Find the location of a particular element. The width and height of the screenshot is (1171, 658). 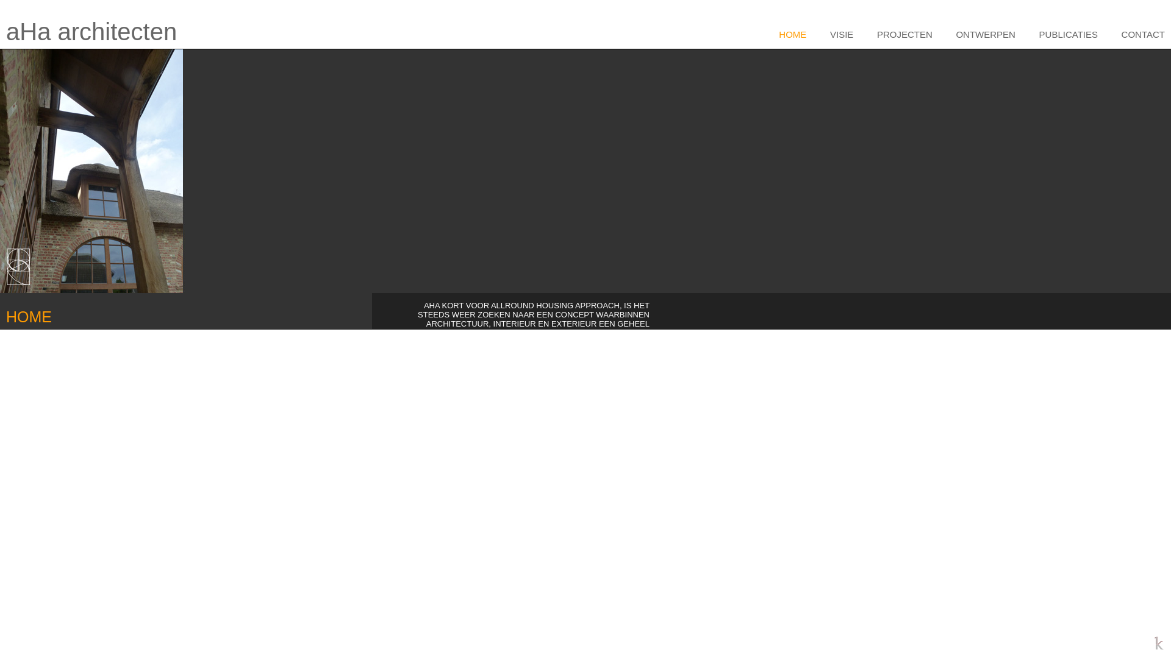

ONTWERPEN is located at coordinates (979, 34).